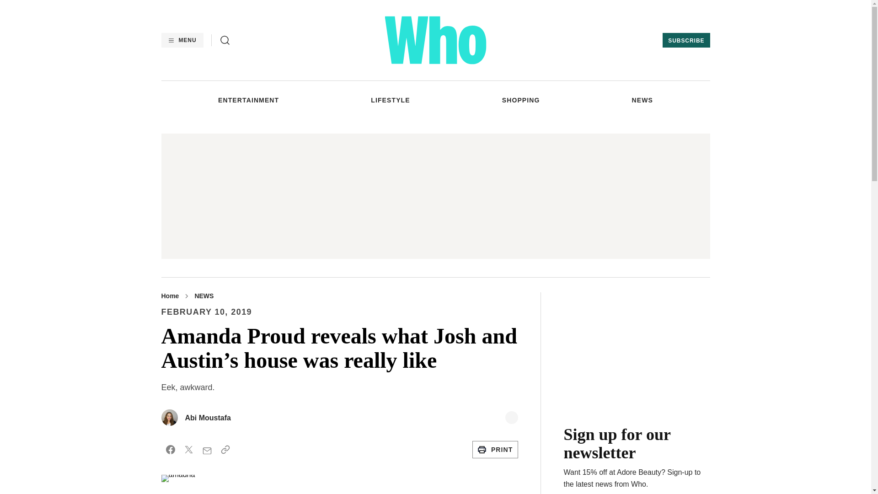 This screenshot has width=878, height=494. I want to click on MENU, so click(182, 40).